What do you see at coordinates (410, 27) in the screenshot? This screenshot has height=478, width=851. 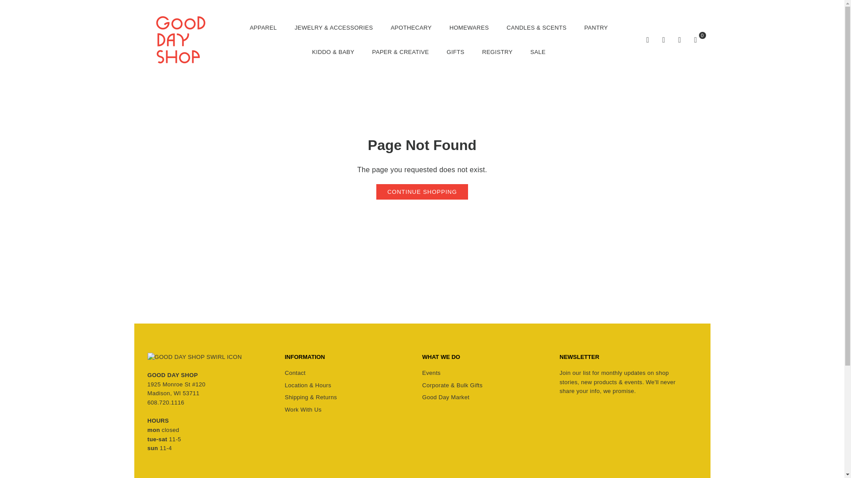 I see `APOTHECARY` at bounding box center [410, 27].